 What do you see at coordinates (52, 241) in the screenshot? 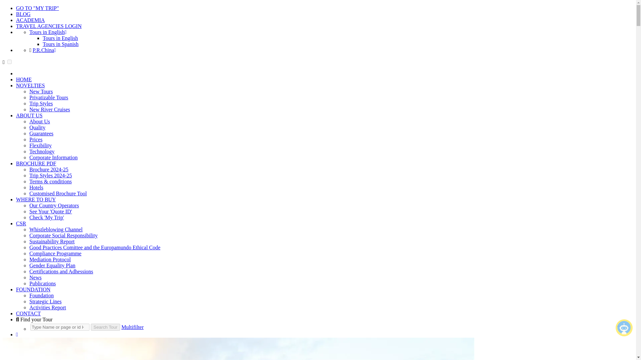
I see `Sustainability Report` at bounding box center [52, 241].